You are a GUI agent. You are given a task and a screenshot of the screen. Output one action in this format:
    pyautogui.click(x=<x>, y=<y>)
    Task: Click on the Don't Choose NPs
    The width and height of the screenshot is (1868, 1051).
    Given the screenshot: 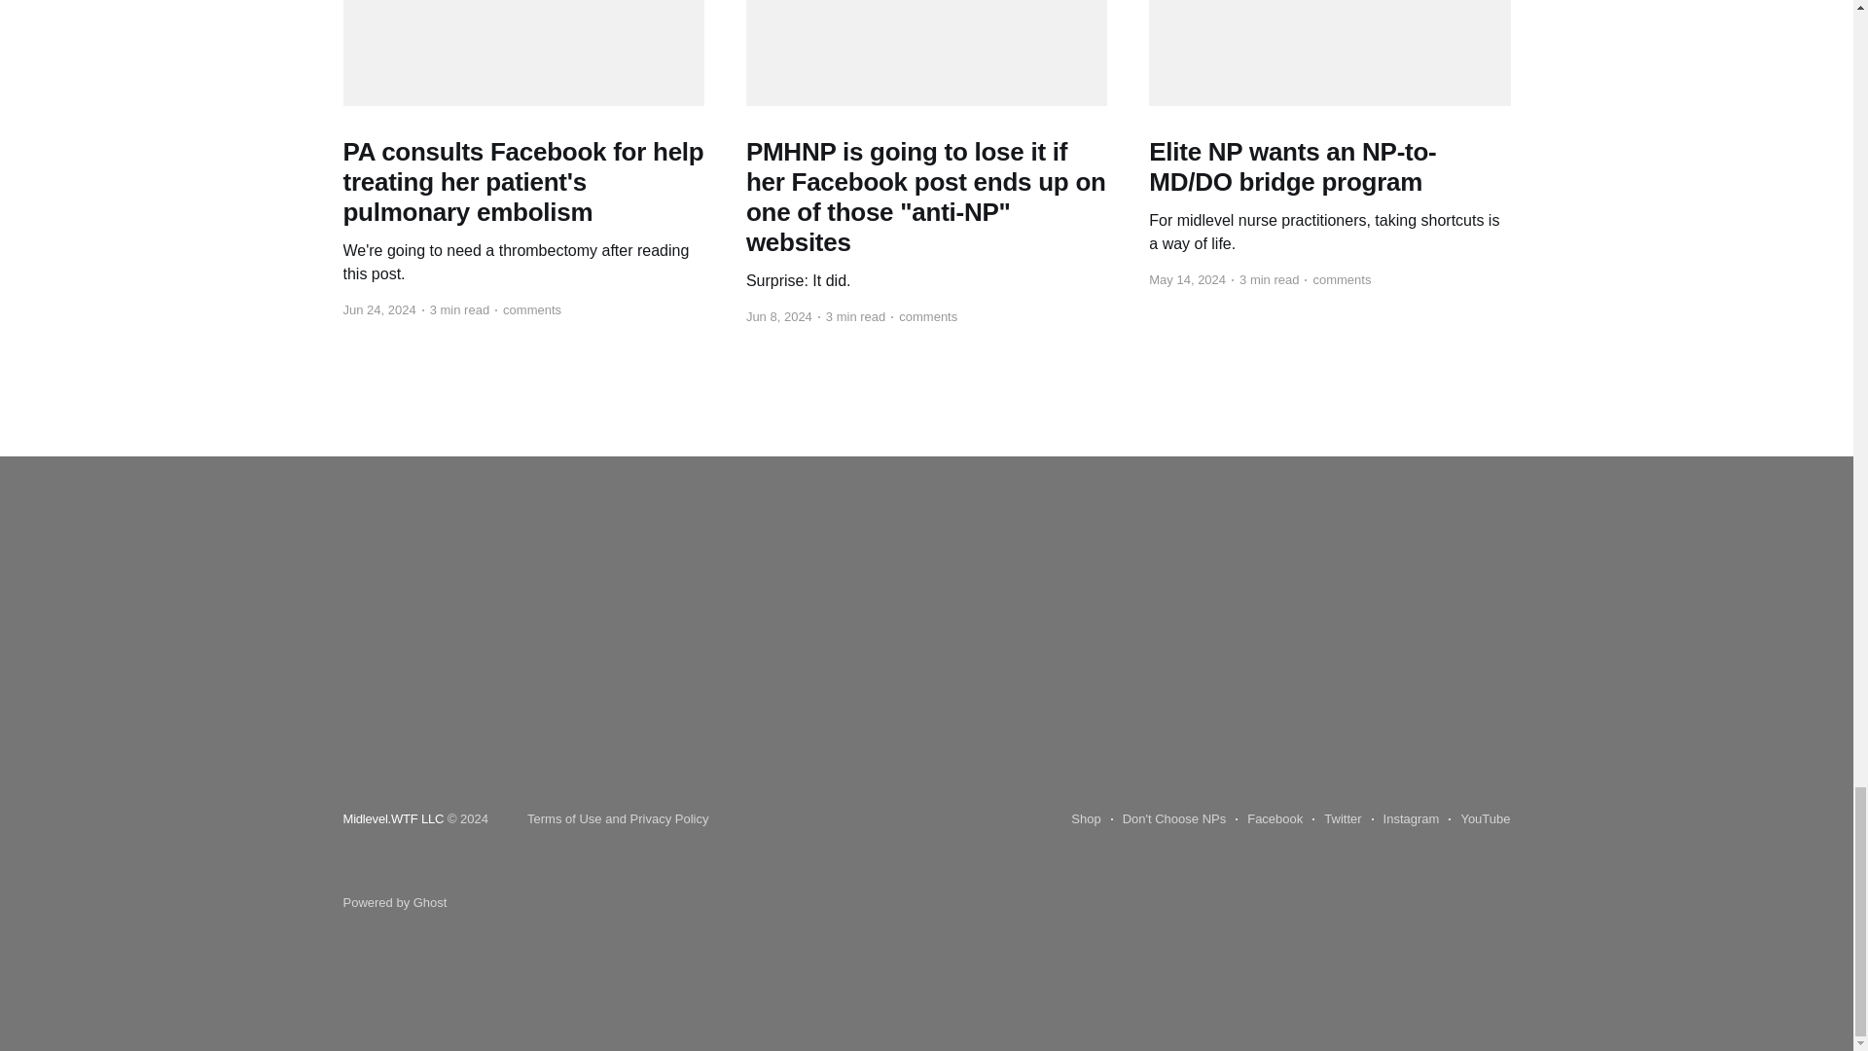 What is the action you would take?
    pyautogui.click(x=1169, y=819)
    